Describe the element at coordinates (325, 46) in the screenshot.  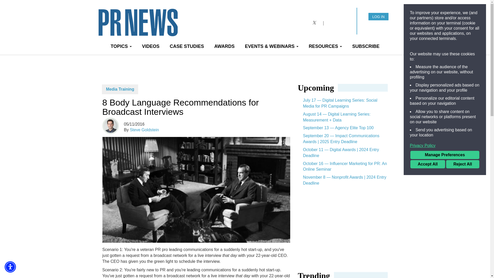
I see `RESOURCES` at that location.